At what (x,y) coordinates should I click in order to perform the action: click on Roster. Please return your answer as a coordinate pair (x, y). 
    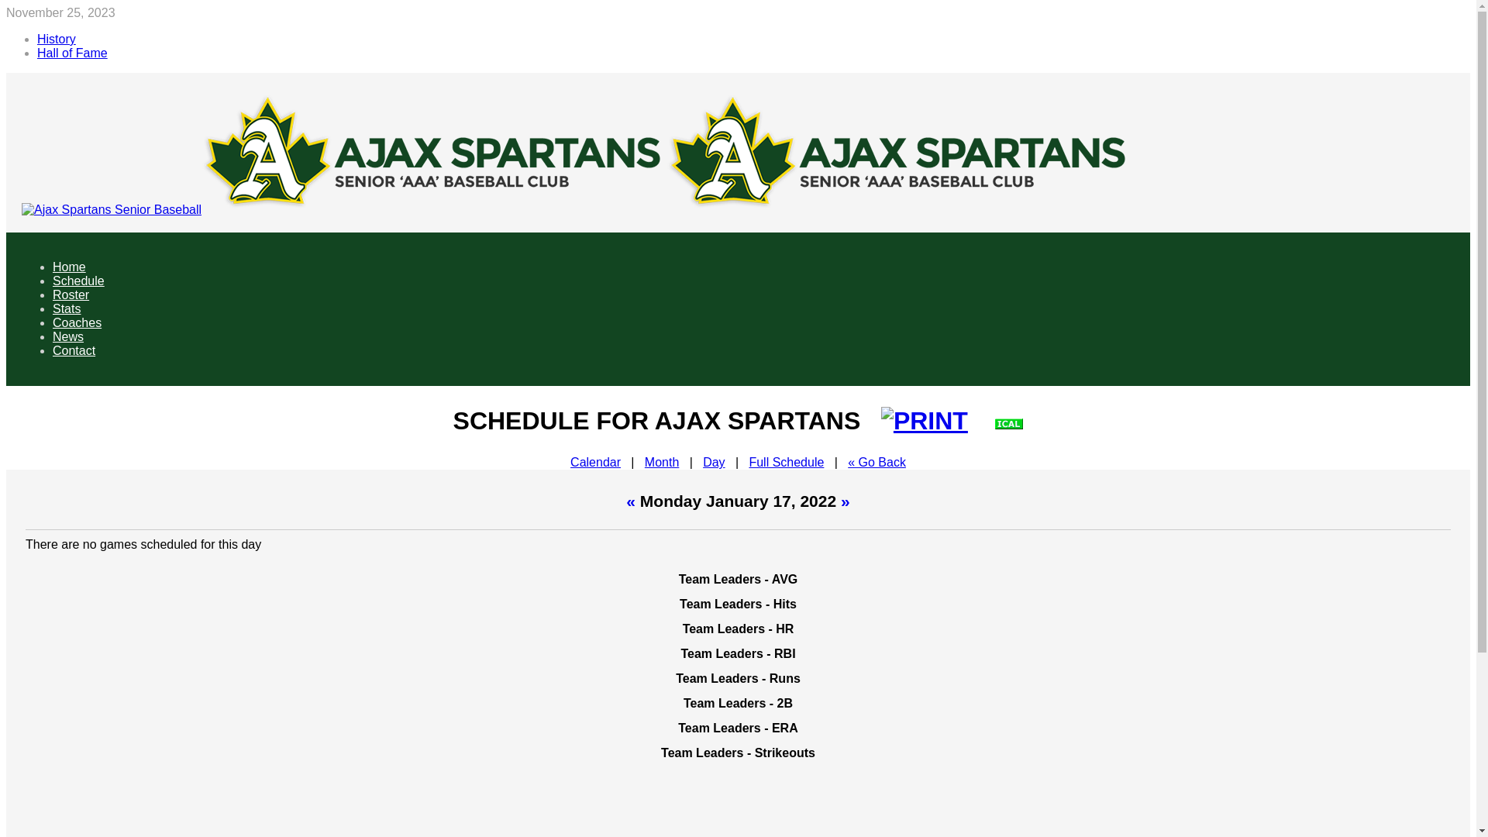
    Looking at the image, I should click on (71, 294).